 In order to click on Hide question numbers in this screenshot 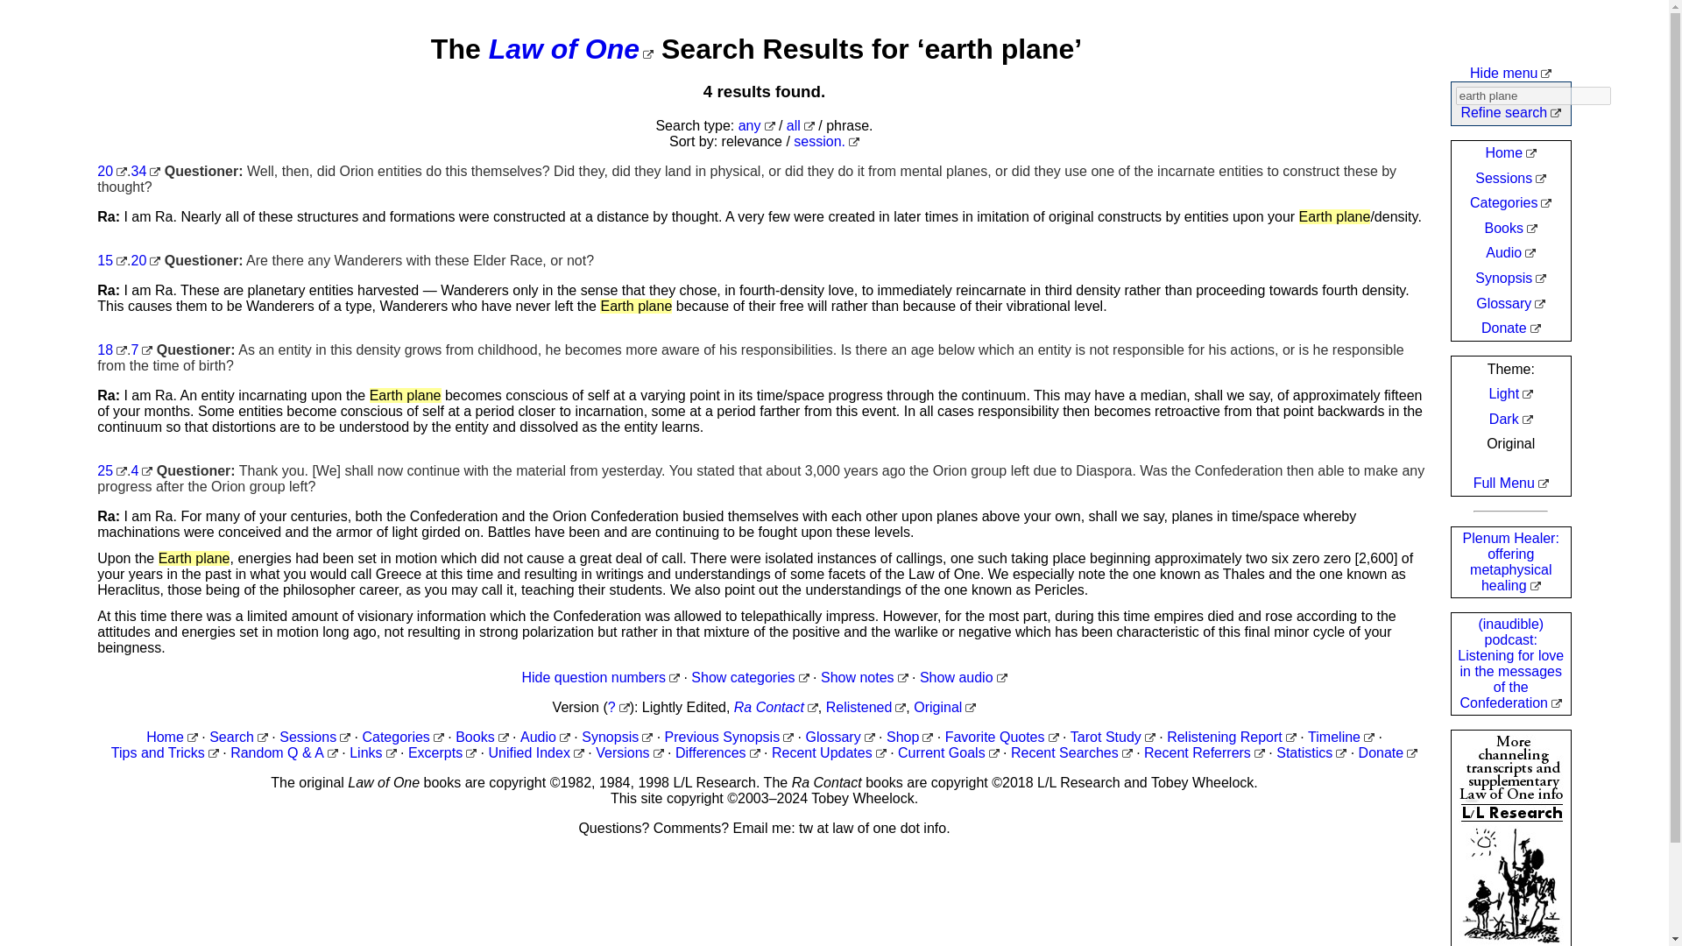, I will do `click(600, 676)`.